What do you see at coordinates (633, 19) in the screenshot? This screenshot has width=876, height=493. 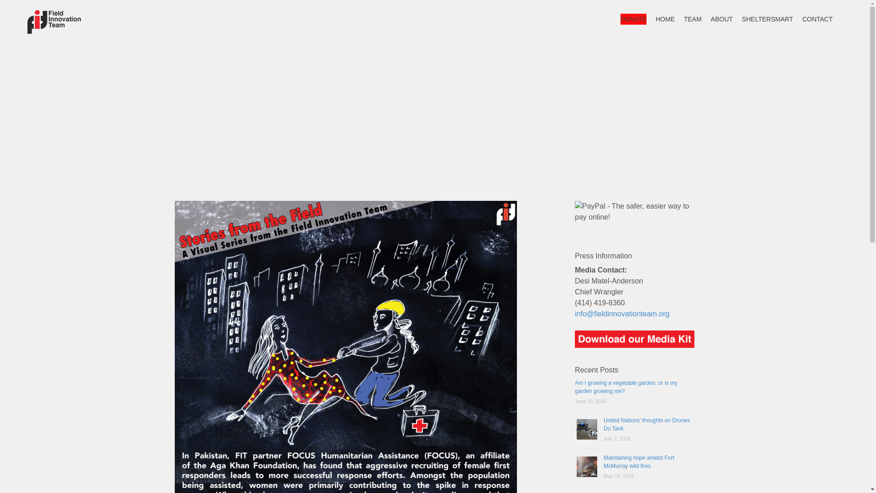 I see `DONATE` at bounding box center [633, 19].